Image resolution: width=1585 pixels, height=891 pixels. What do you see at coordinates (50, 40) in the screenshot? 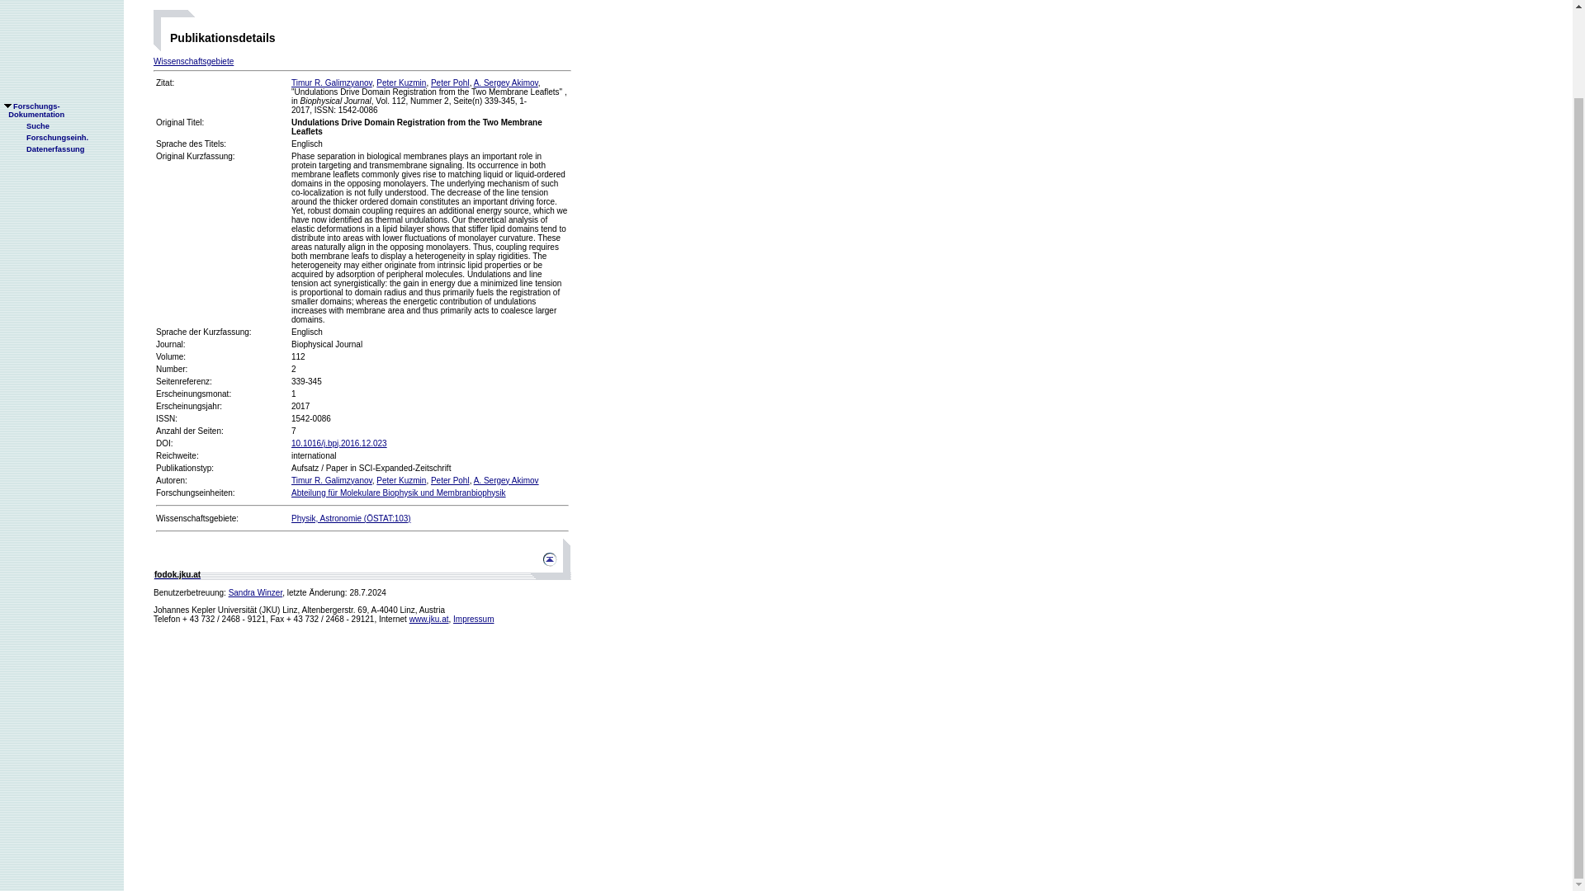
I see `Forschungseinh.` at bounding box center [50, 40].